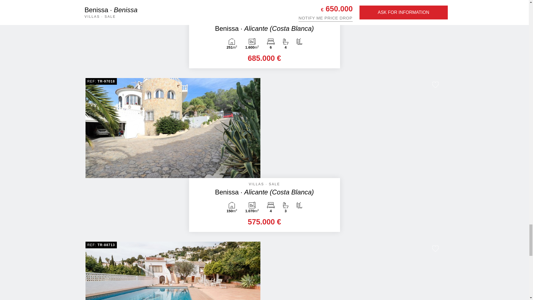 The width and height of the screenshot is (533, 300). What do you see at coordinates (173, 7) in the screenshot?
I see `Villas - Sale - Benissa - Benissa` at bounding box center [173, 7].